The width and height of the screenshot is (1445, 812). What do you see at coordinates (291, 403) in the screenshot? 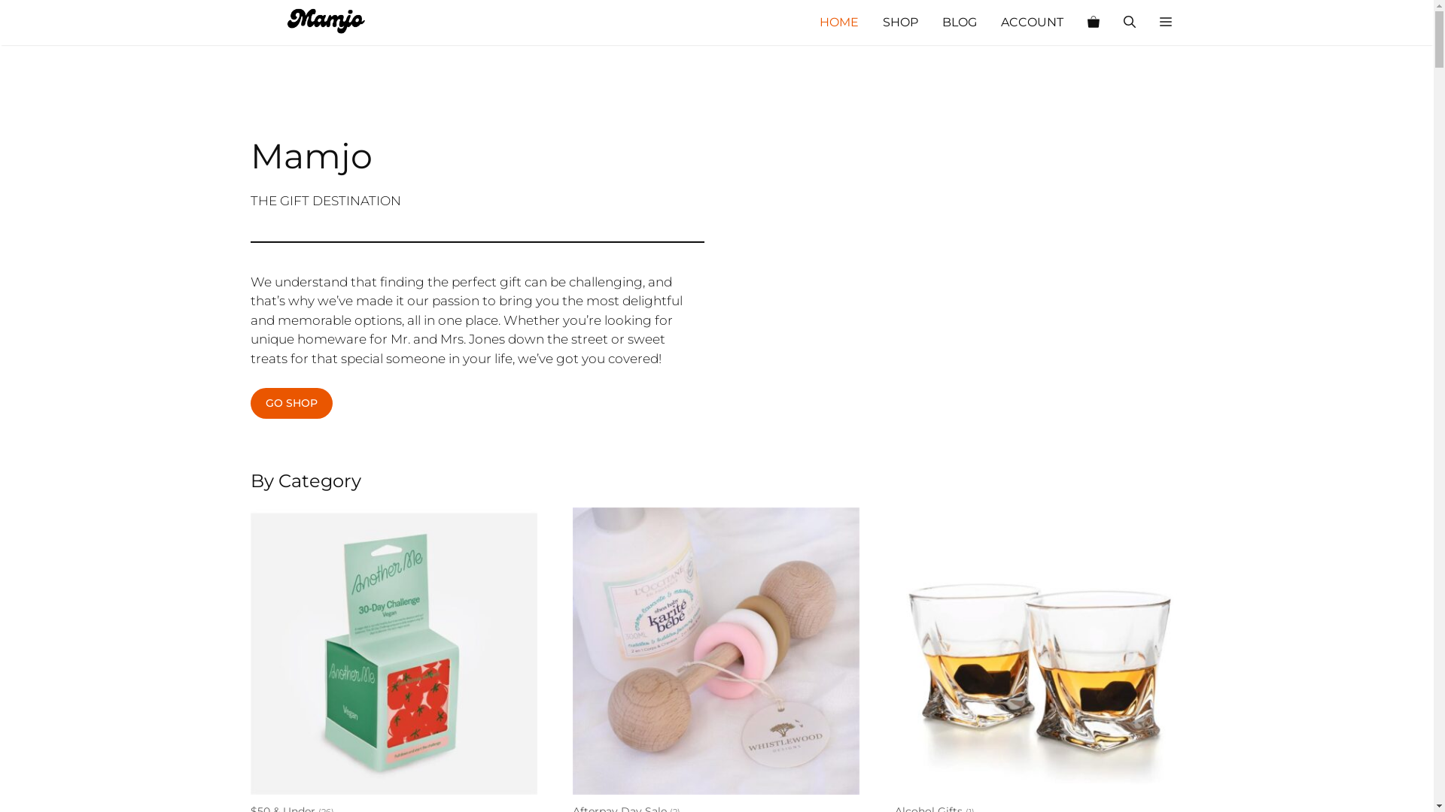
I see `GO SHOP` at bounding box center [291, 403].